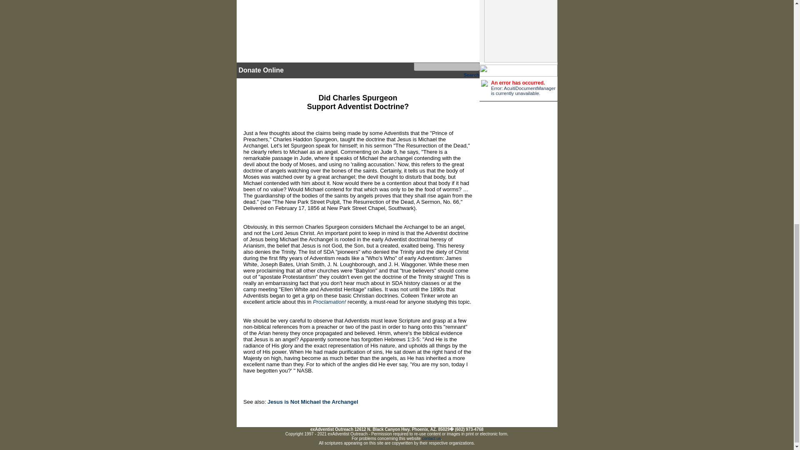  I want to click on Jesus is Not Michael the Archangel, so click(312, 402).